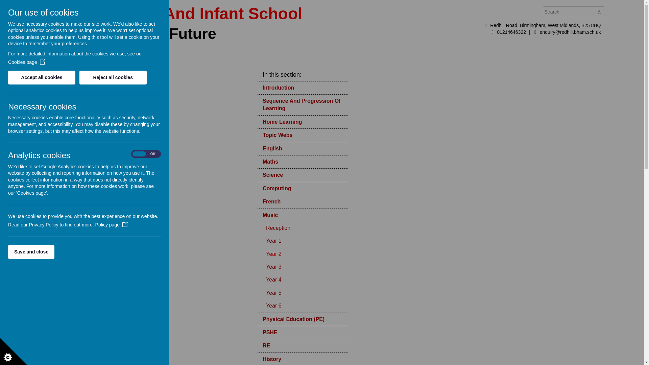 The width and height of the screenshot is (649, 365). I want to click on Maths, so click(302, 162).